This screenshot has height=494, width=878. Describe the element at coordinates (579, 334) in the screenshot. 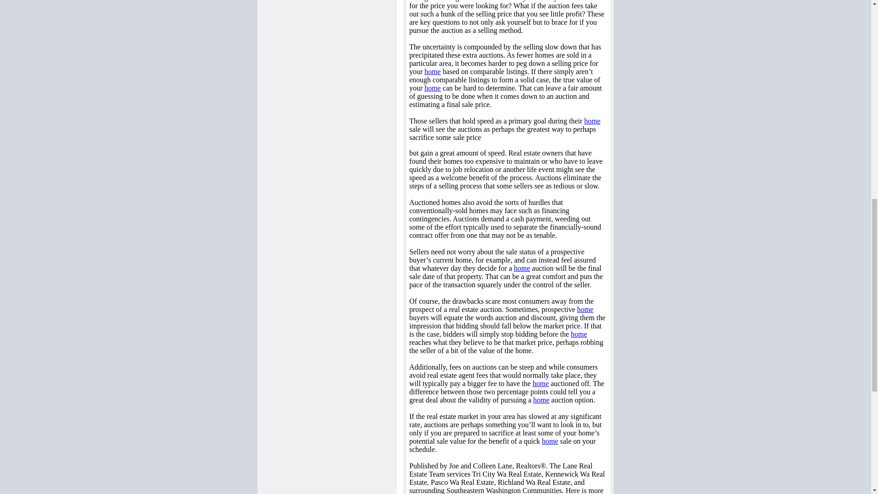

I see `home` at that location.